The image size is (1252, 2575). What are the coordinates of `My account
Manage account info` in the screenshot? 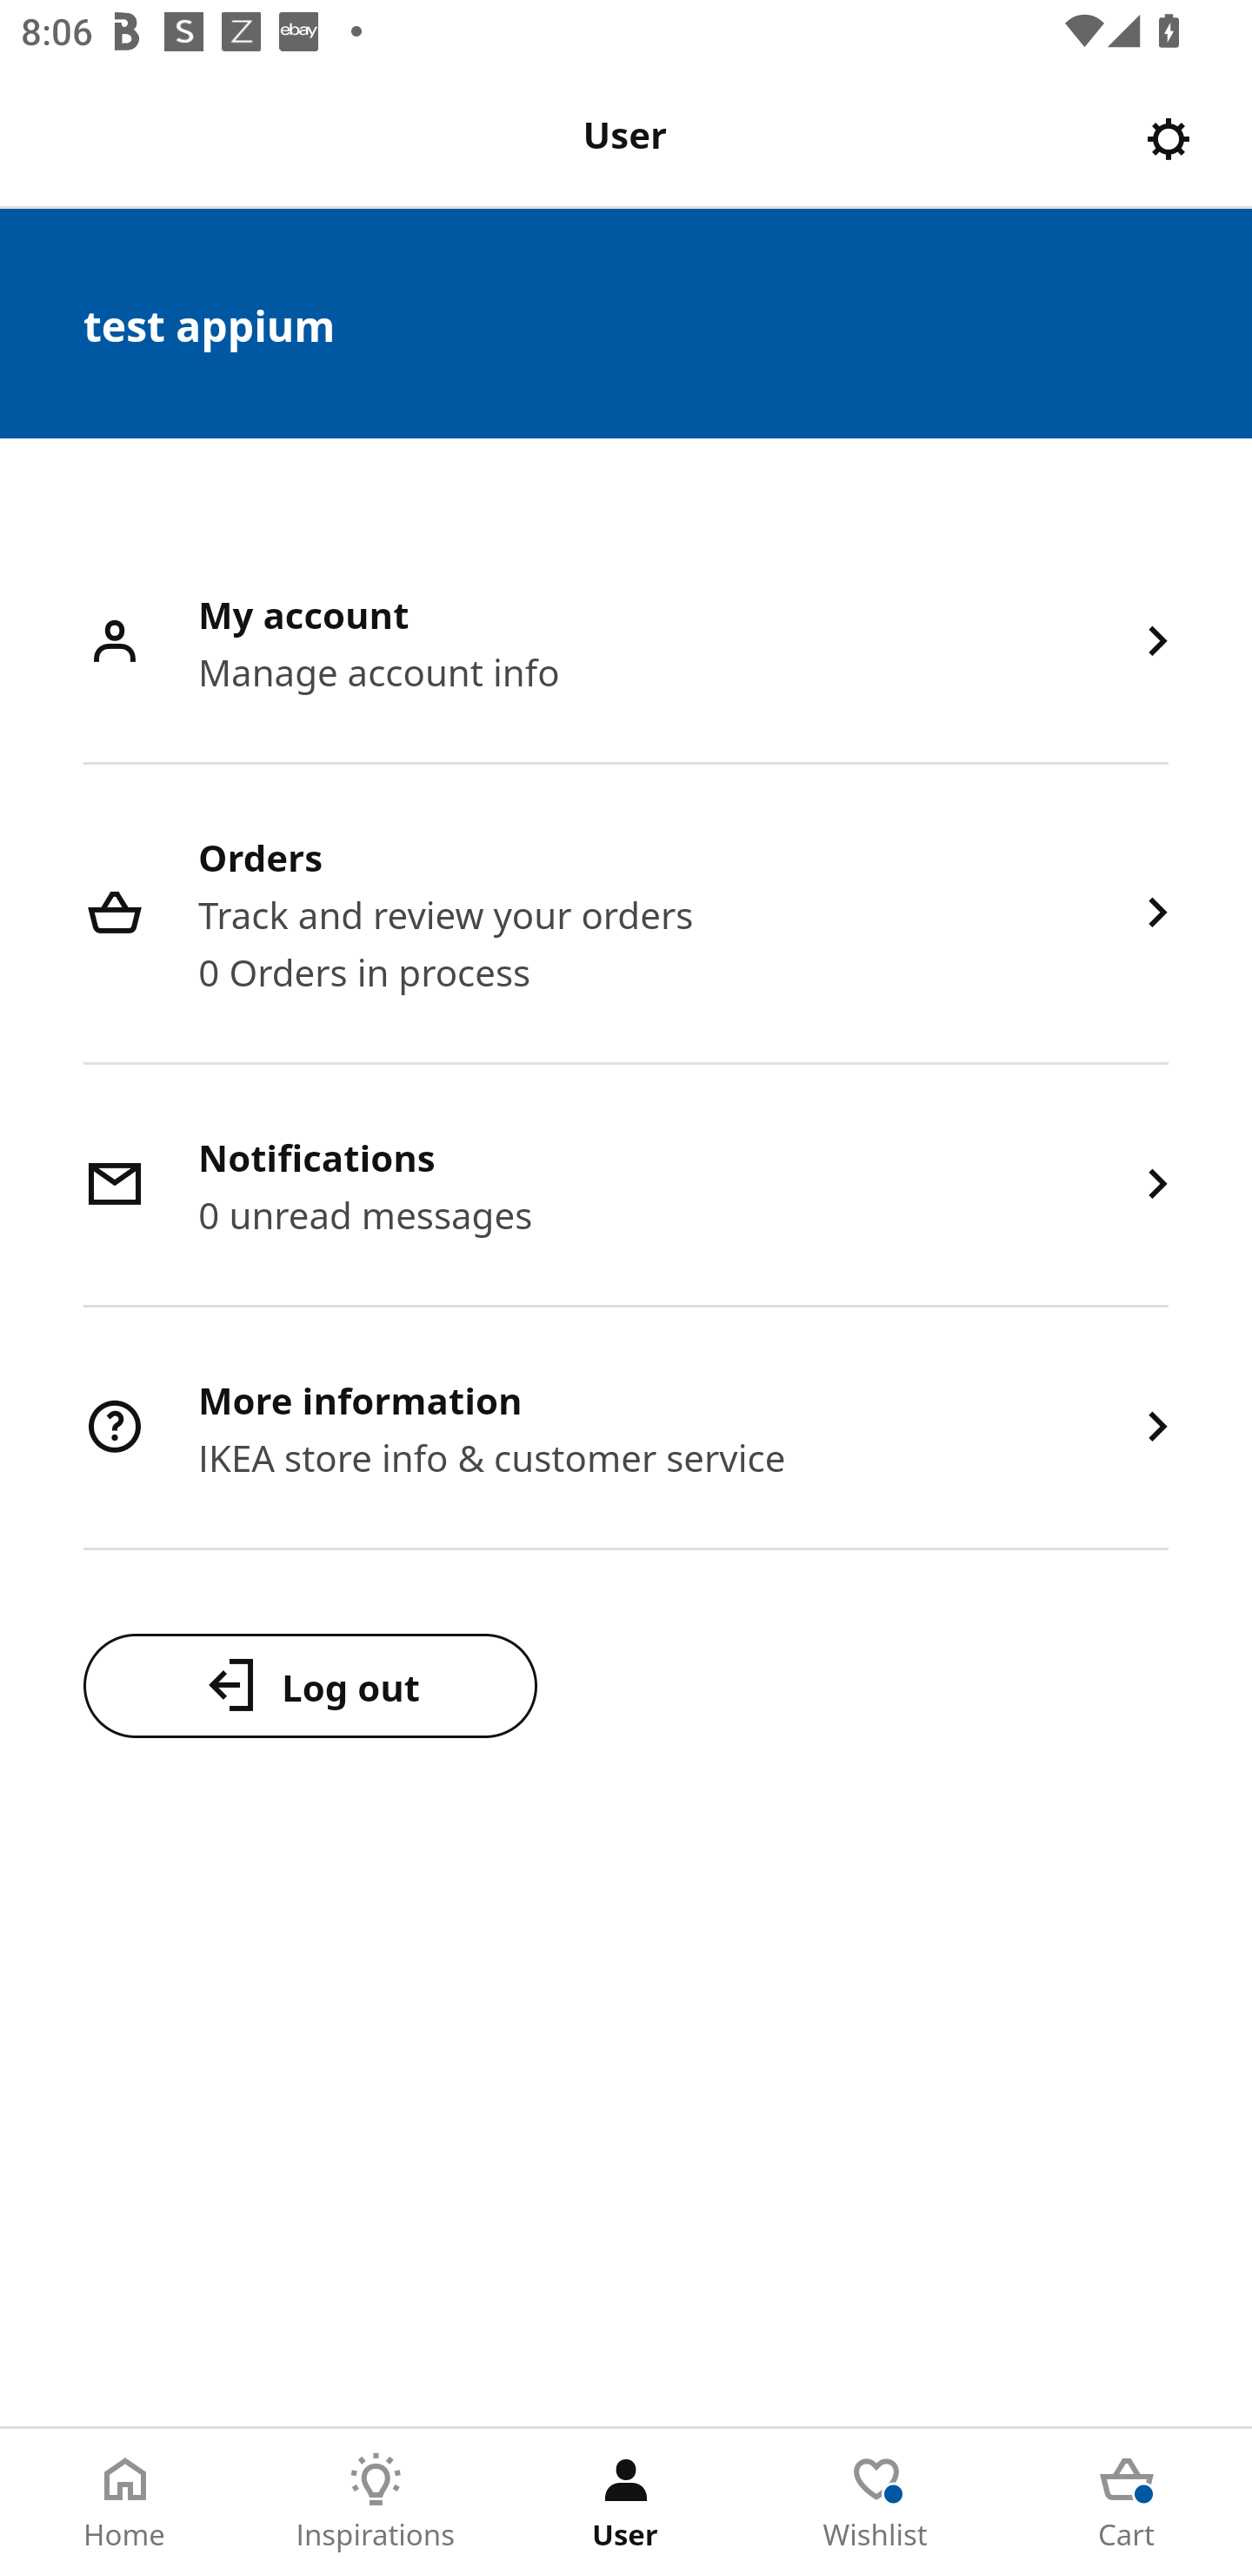 It's located at (626, 644).